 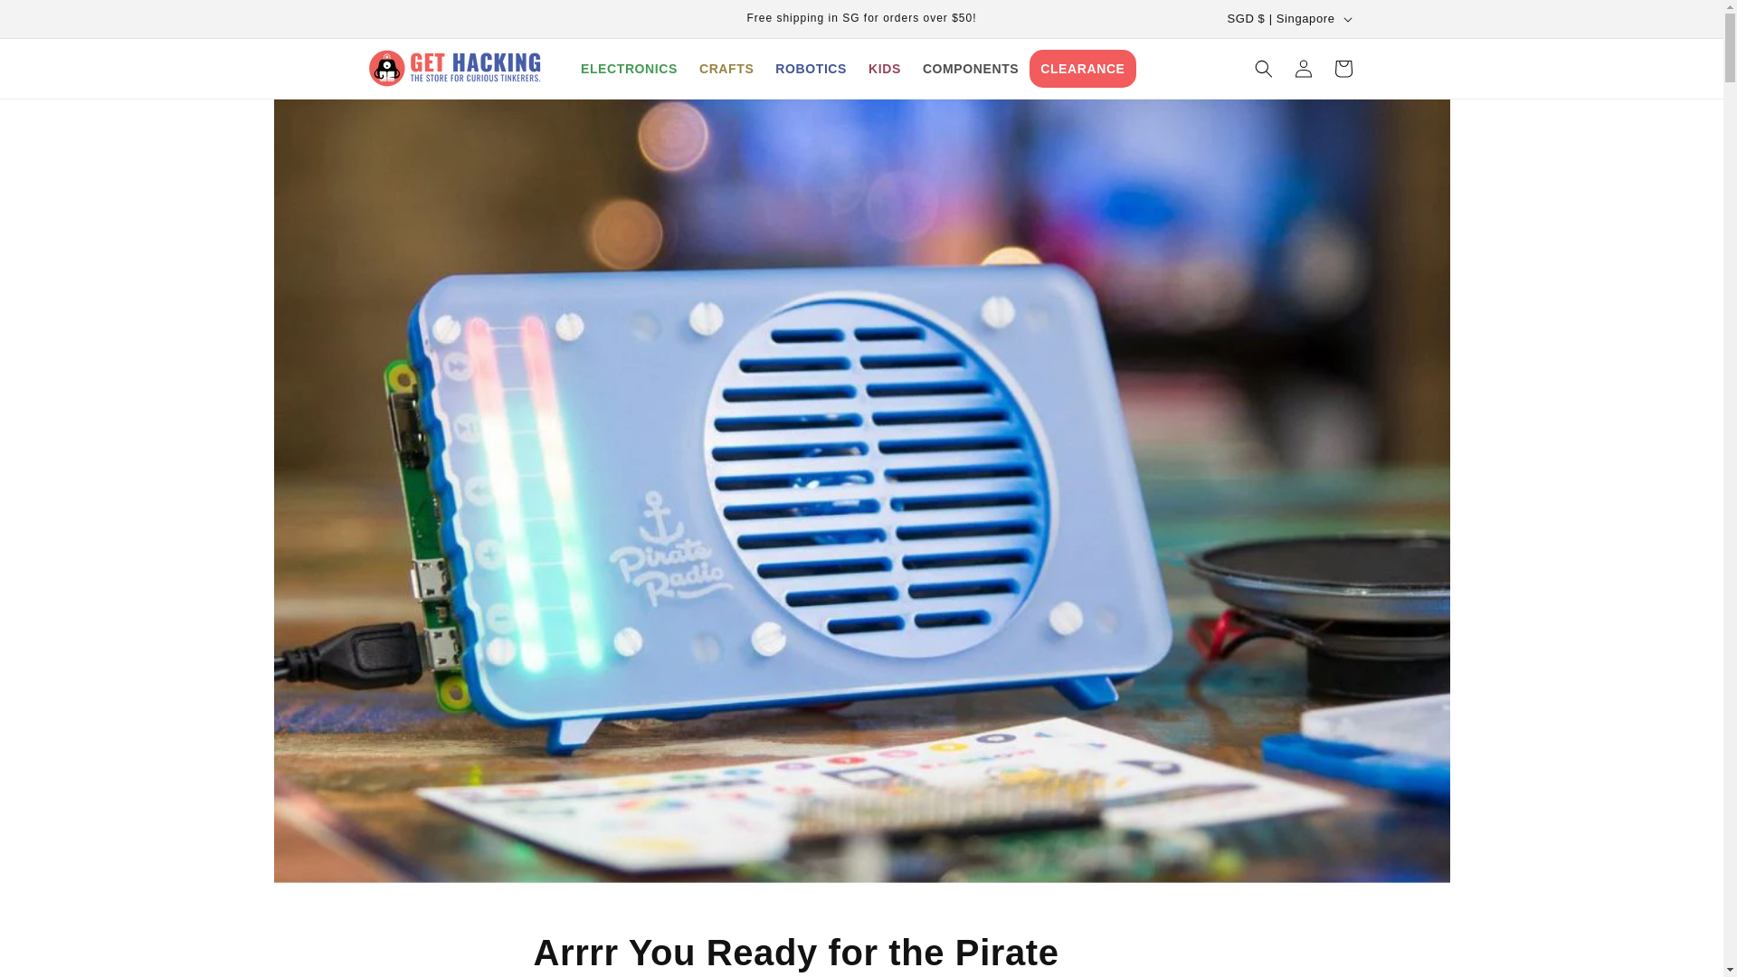 I want to click on ROBOTICS, so click(x=885, y=68).